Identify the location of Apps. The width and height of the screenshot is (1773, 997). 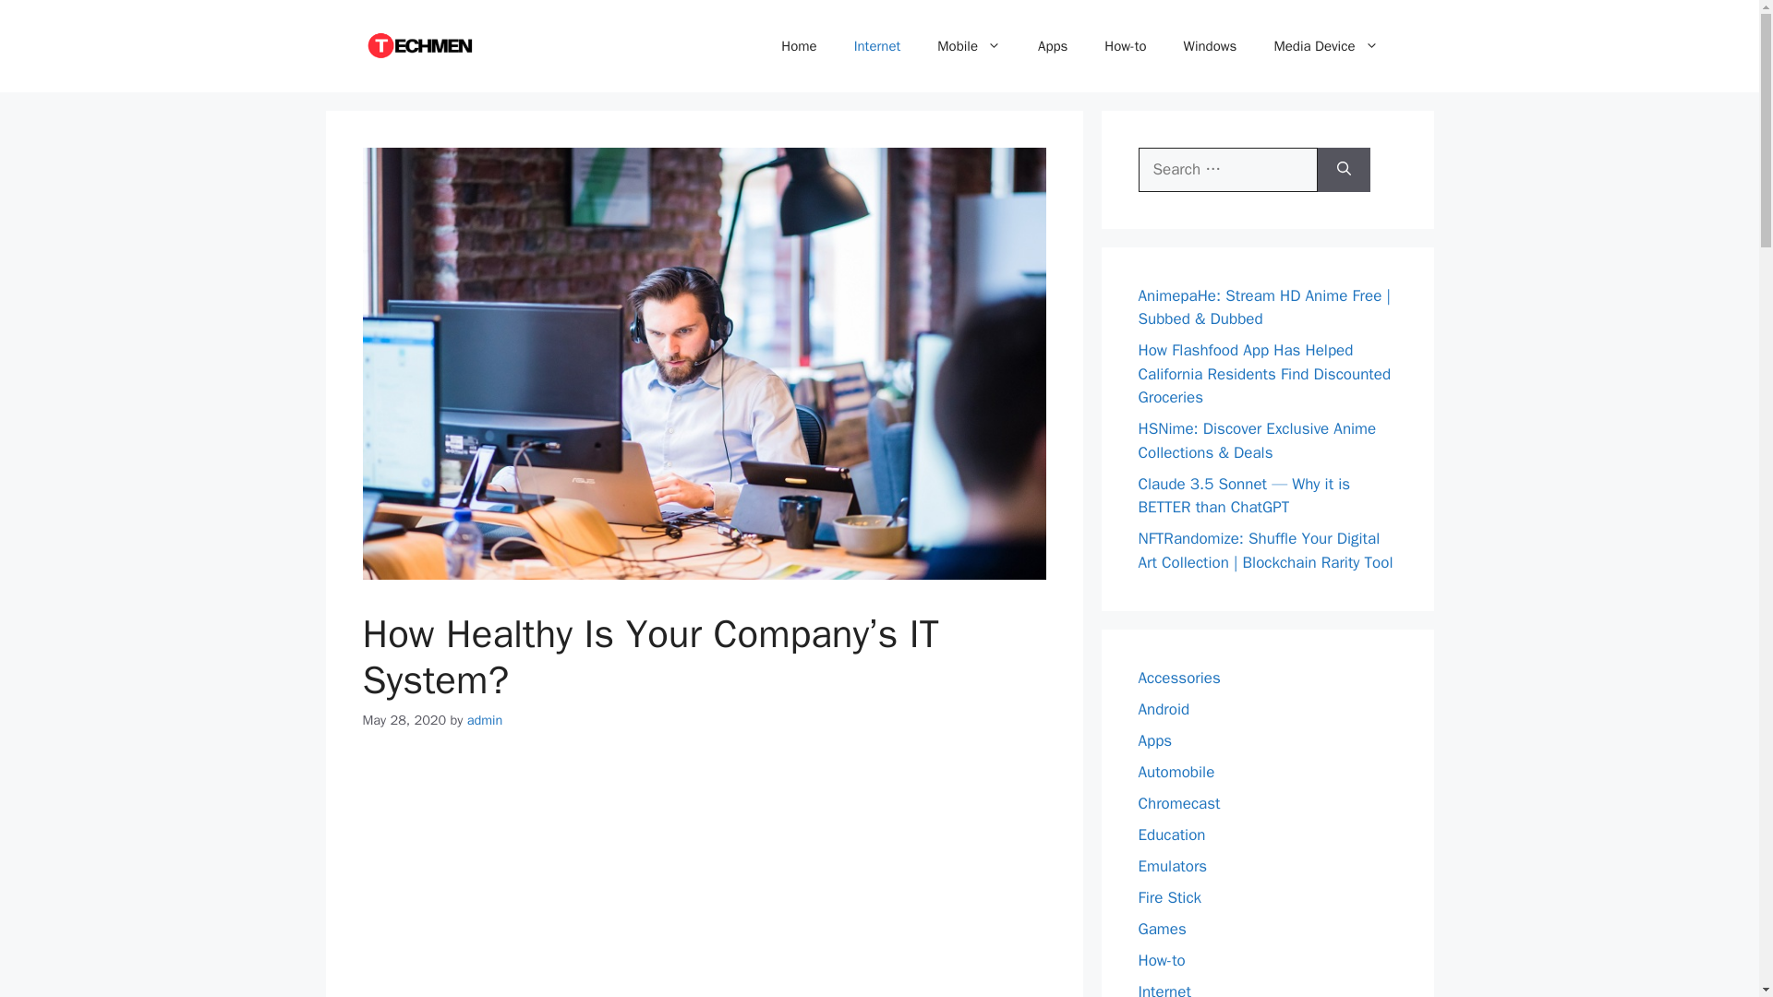
(1154, 740).